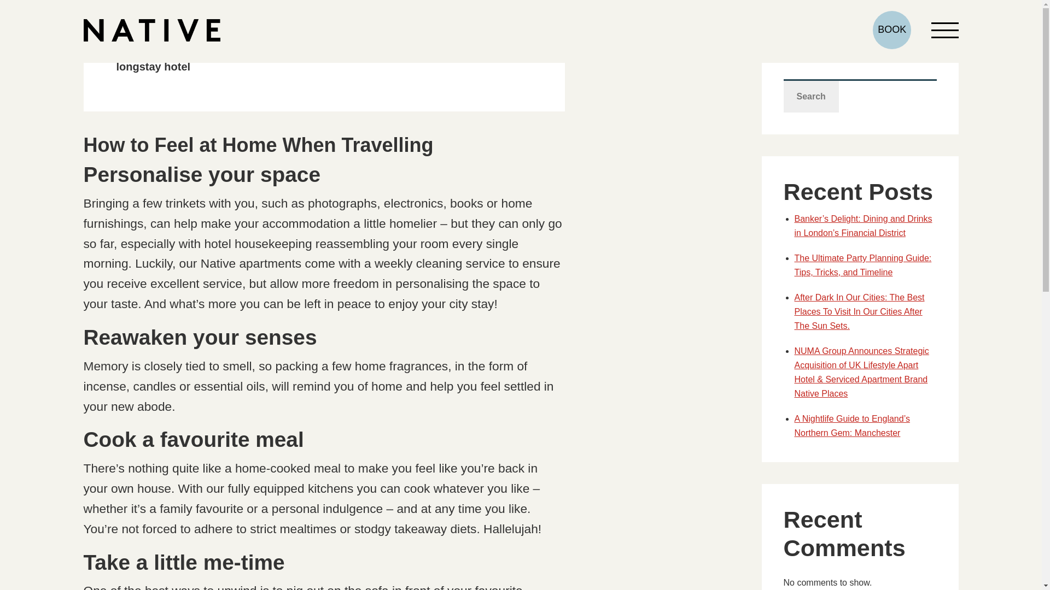 The width and height of the screenshot is (1050, 590). I want to click on BOOK, so click(891, 29).